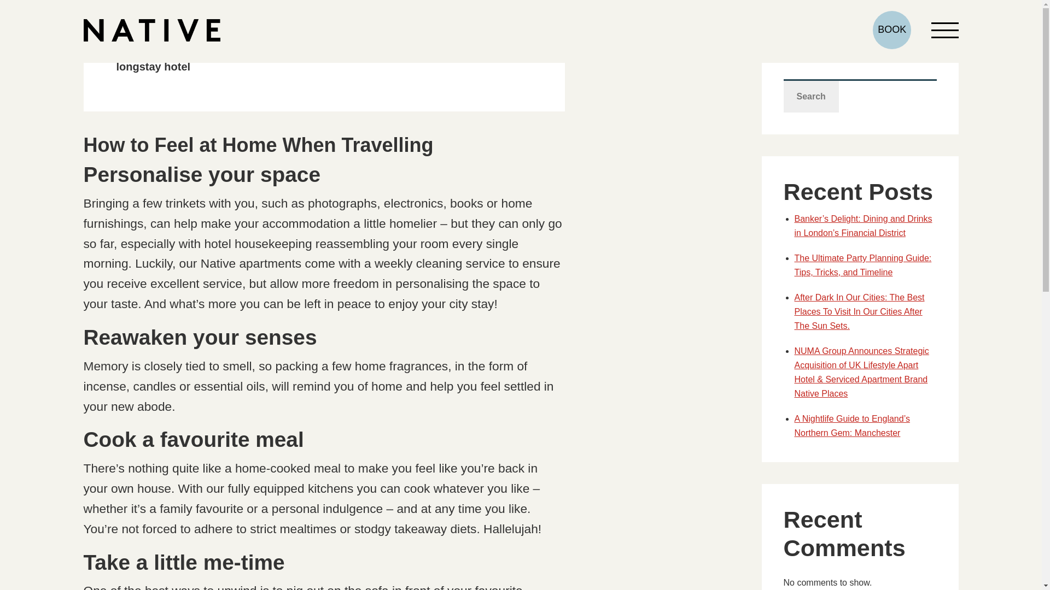 The width and height of the screenshot is (1050, 590). I want to click on BOOK, so click(891, 29).